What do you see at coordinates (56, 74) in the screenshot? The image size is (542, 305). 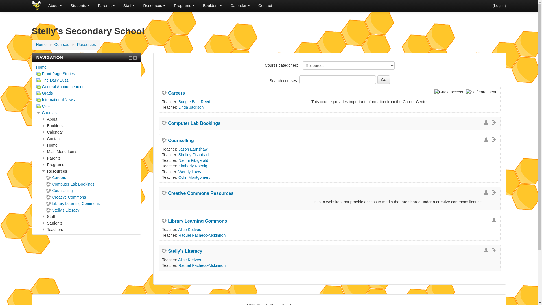 I see `Front Page Stories` at bounding box center [56, 74].